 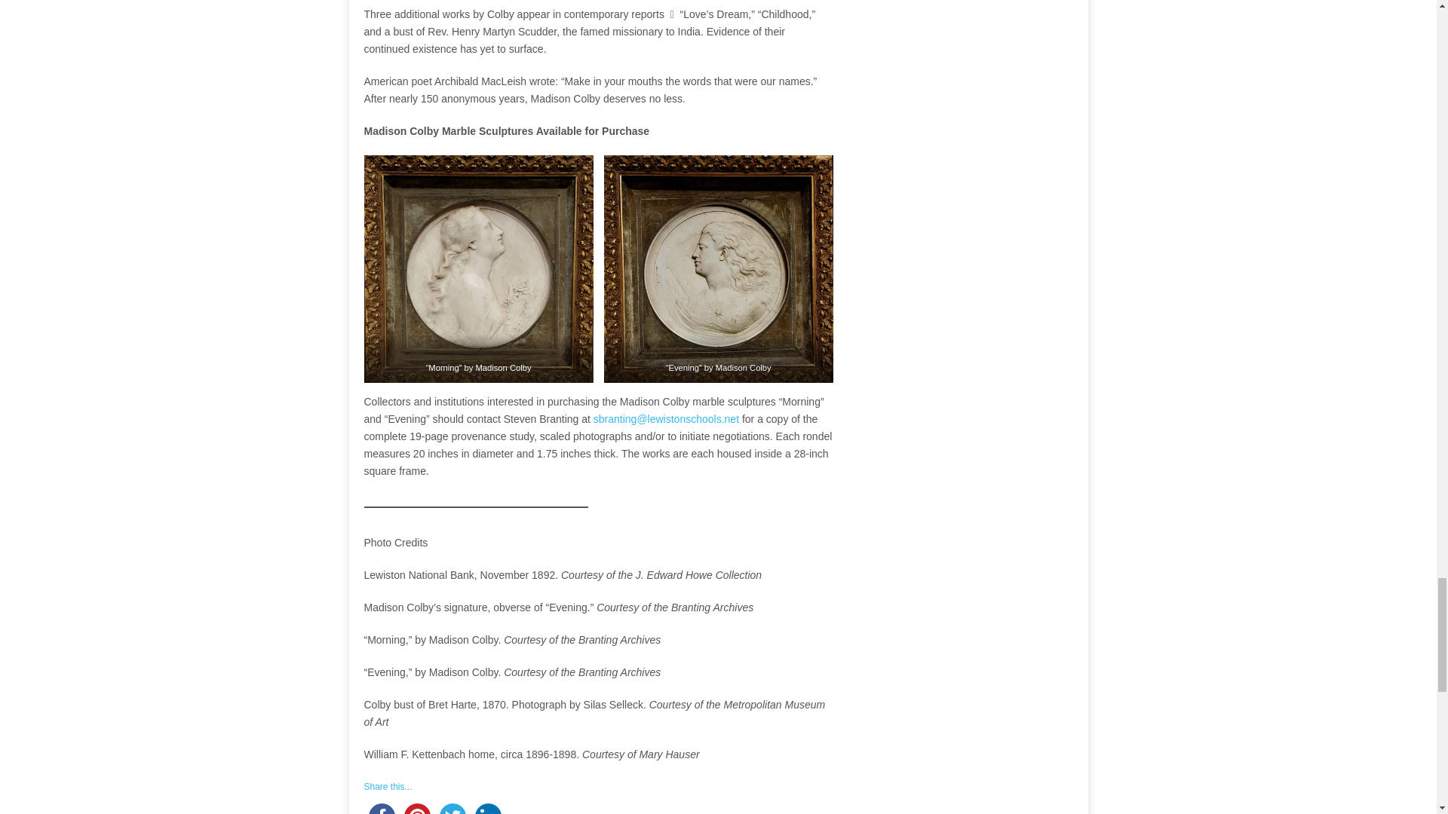 I want to click on facebook, so click(x=381, y=806).